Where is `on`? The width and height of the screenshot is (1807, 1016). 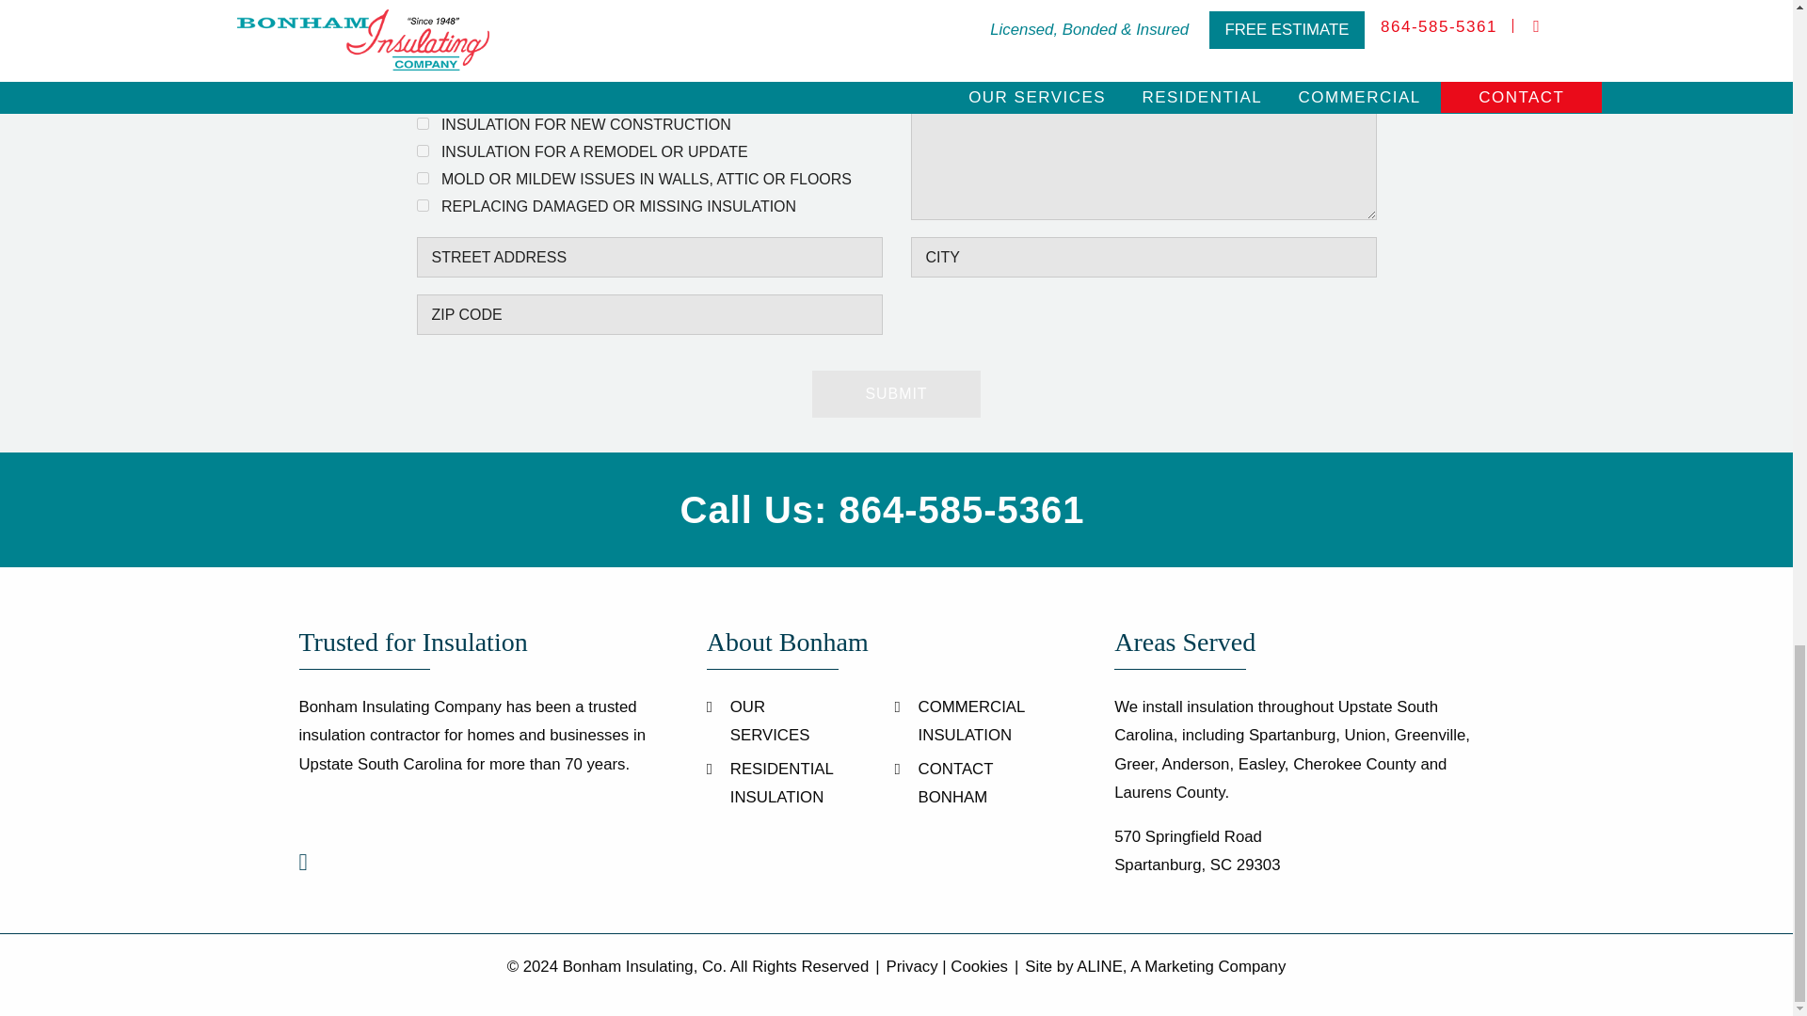 on is located at coordinates (422, 124).